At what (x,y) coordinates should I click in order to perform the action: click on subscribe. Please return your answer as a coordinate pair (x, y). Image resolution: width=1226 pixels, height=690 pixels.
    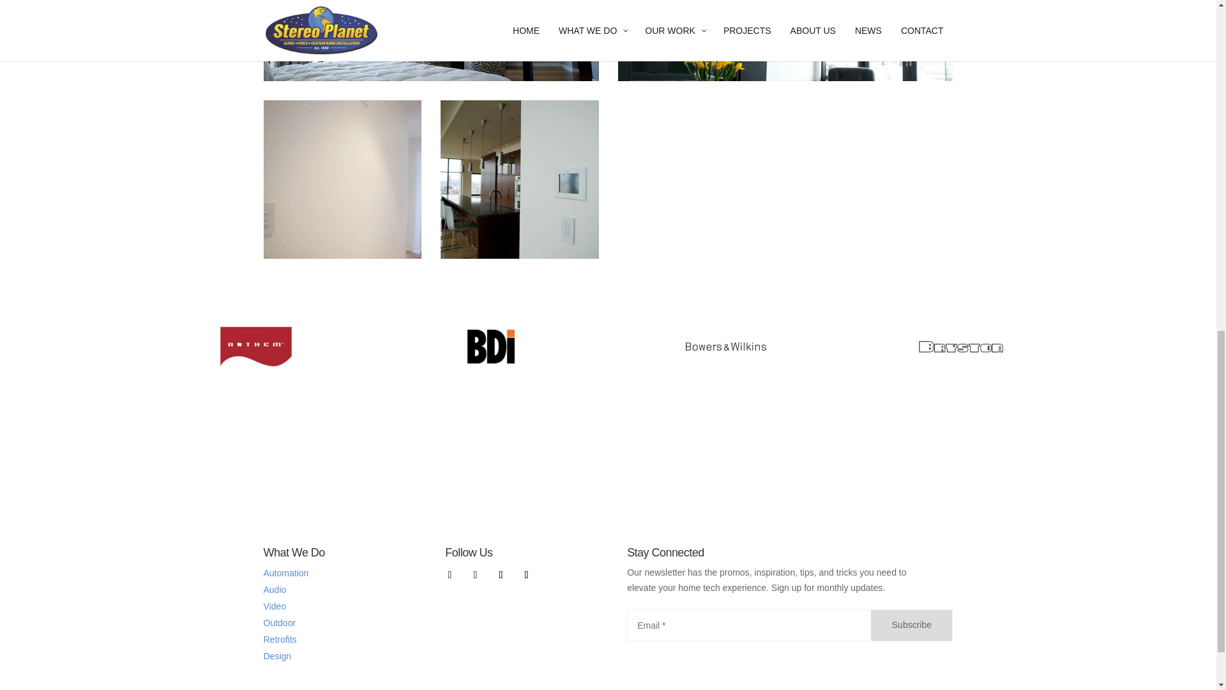
    Looking at the image, I should click on (911, 625).